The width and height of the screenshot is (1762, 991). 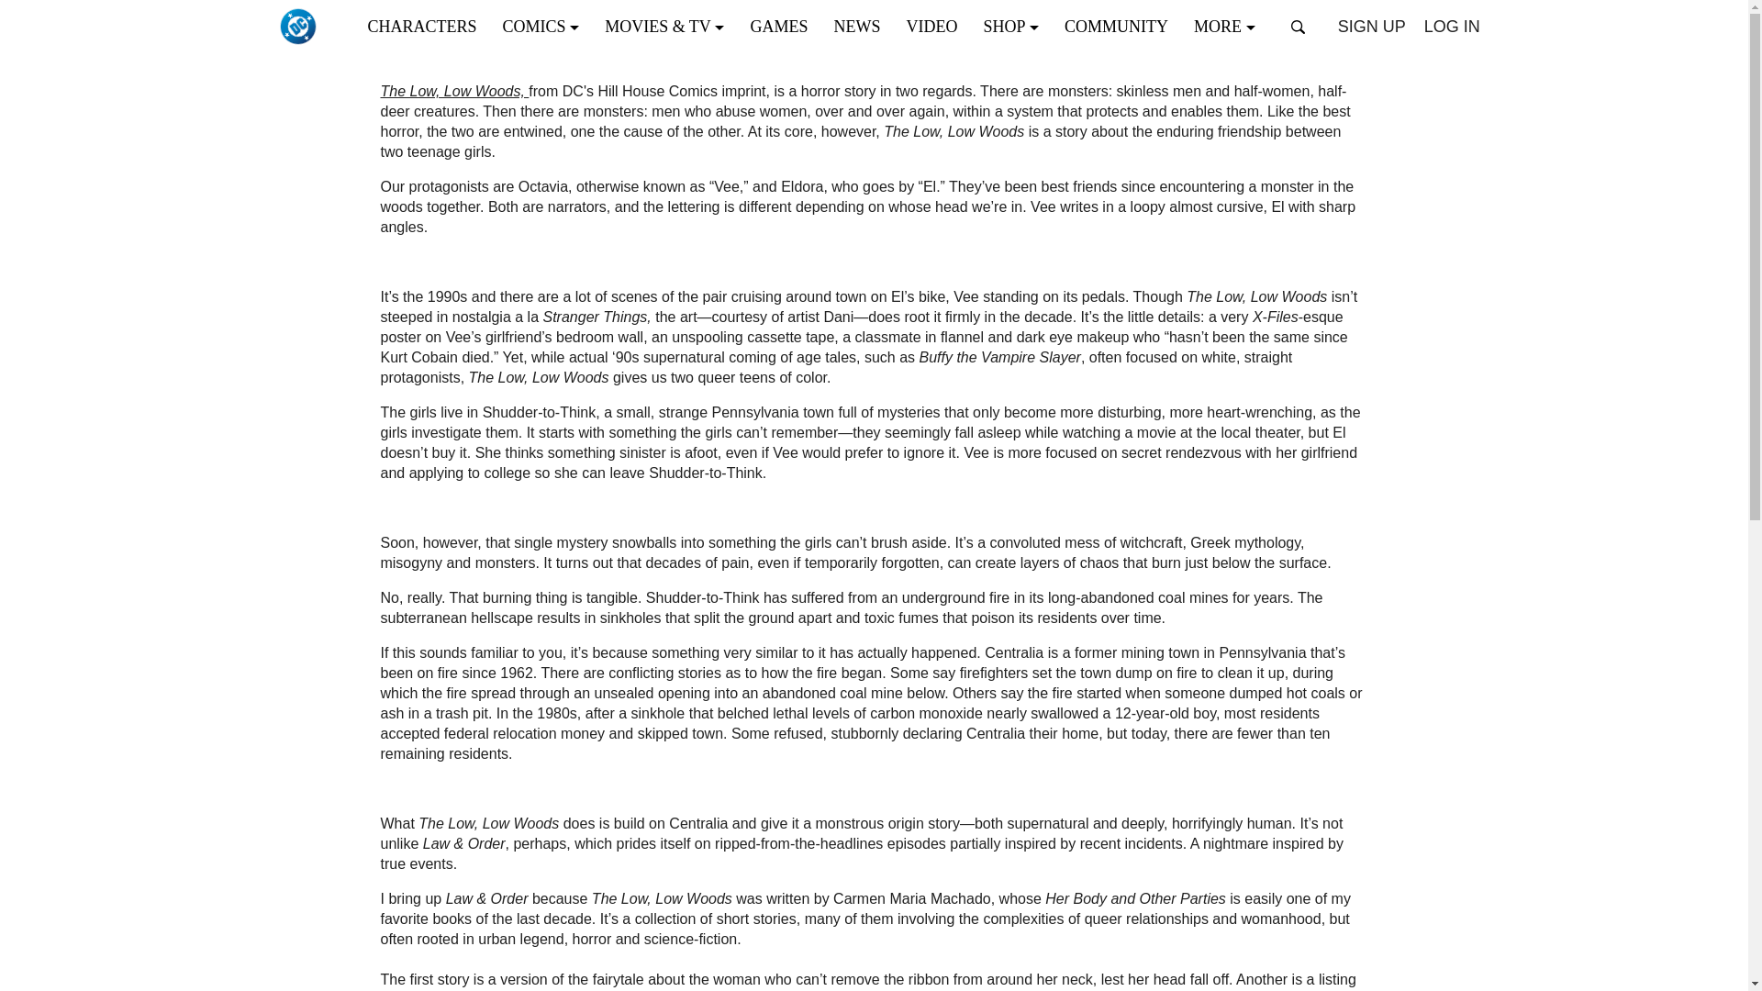 I want to click on Open search, so click(x=1298, y=27).